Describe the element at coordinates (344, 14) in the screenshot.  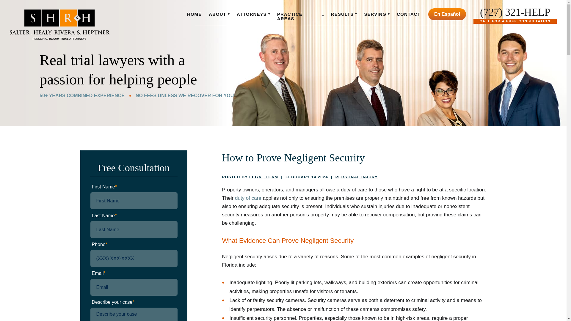
I see `RESULTS` at that location.